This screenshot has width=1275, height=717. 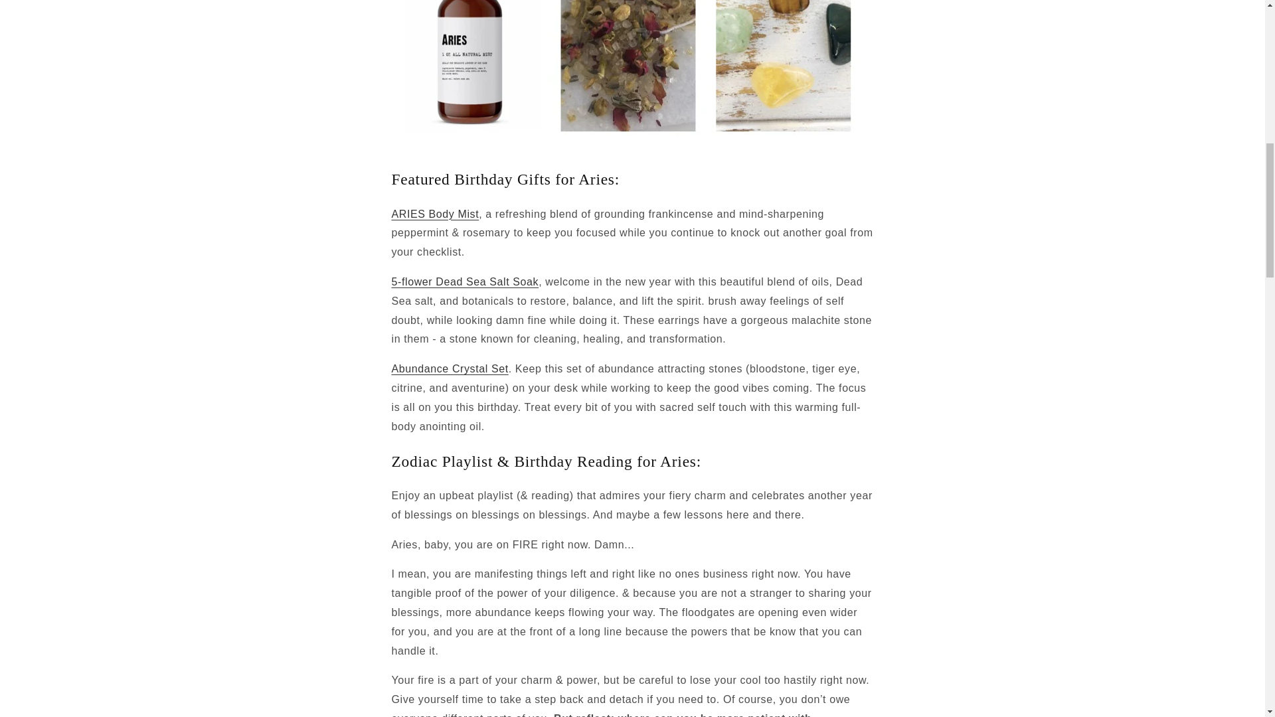 I want to click on Aries Zodiac Body Mist, so click(x=435, y=214).